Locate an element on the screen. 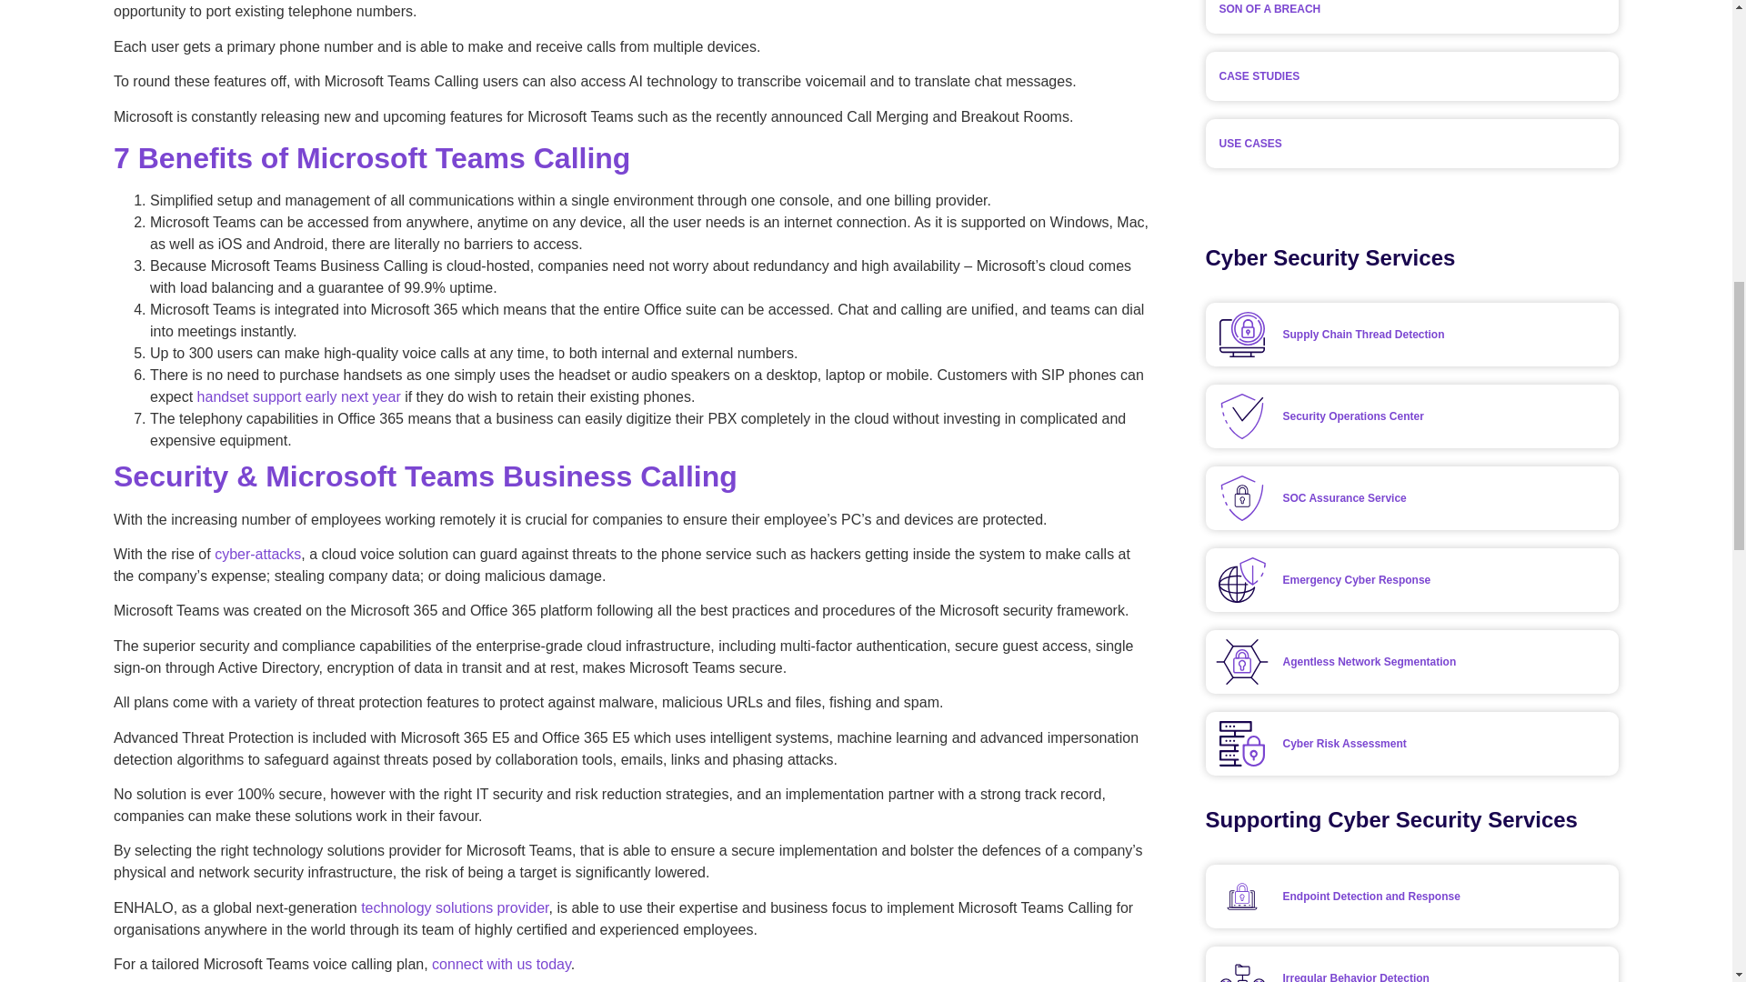 The image size is (1746, 982). cyber-attacks is located at coordinates (257, 553).